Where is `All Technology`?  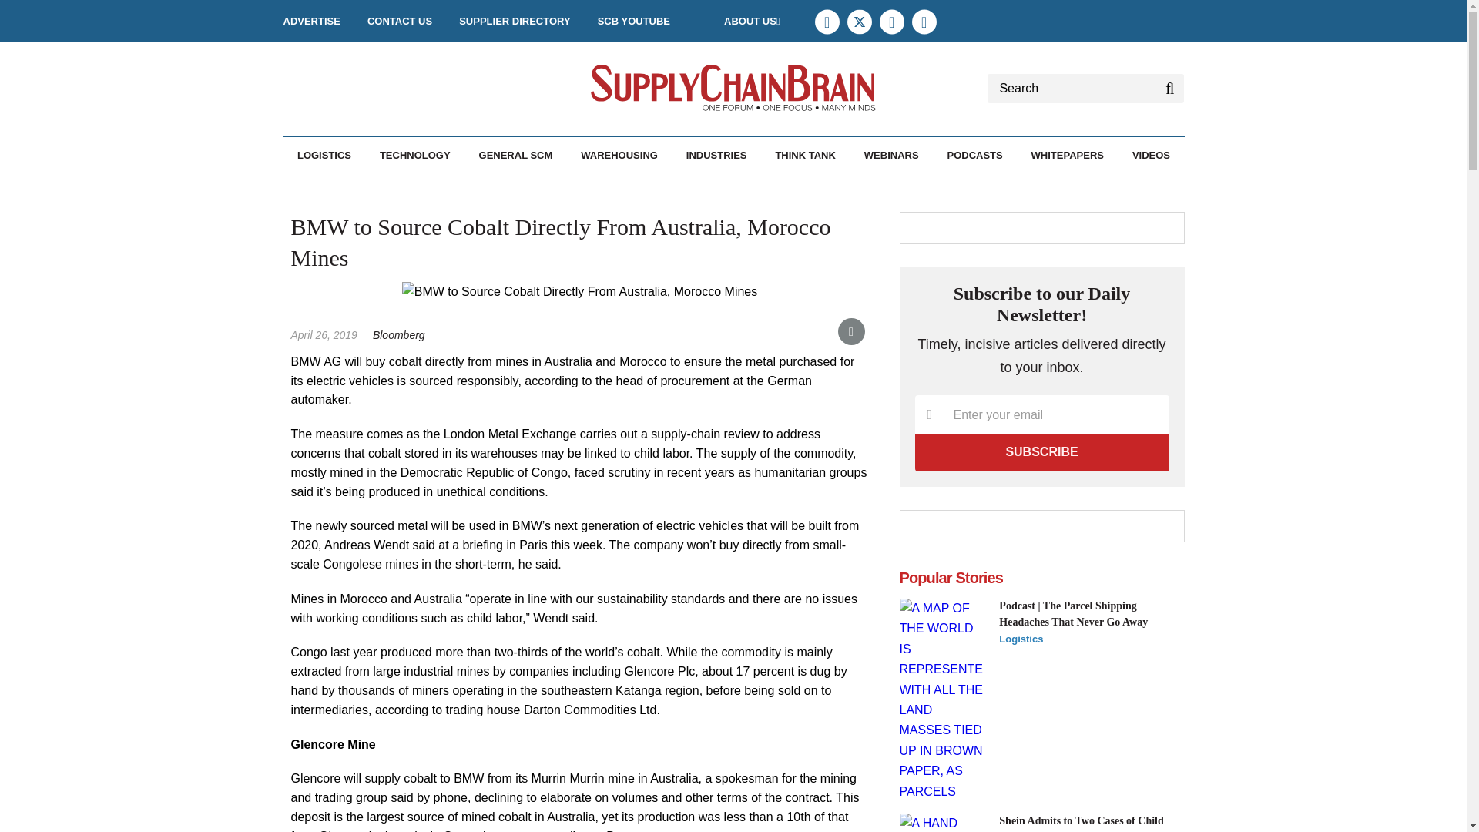 All Technology is located at coordinates (457, 188).